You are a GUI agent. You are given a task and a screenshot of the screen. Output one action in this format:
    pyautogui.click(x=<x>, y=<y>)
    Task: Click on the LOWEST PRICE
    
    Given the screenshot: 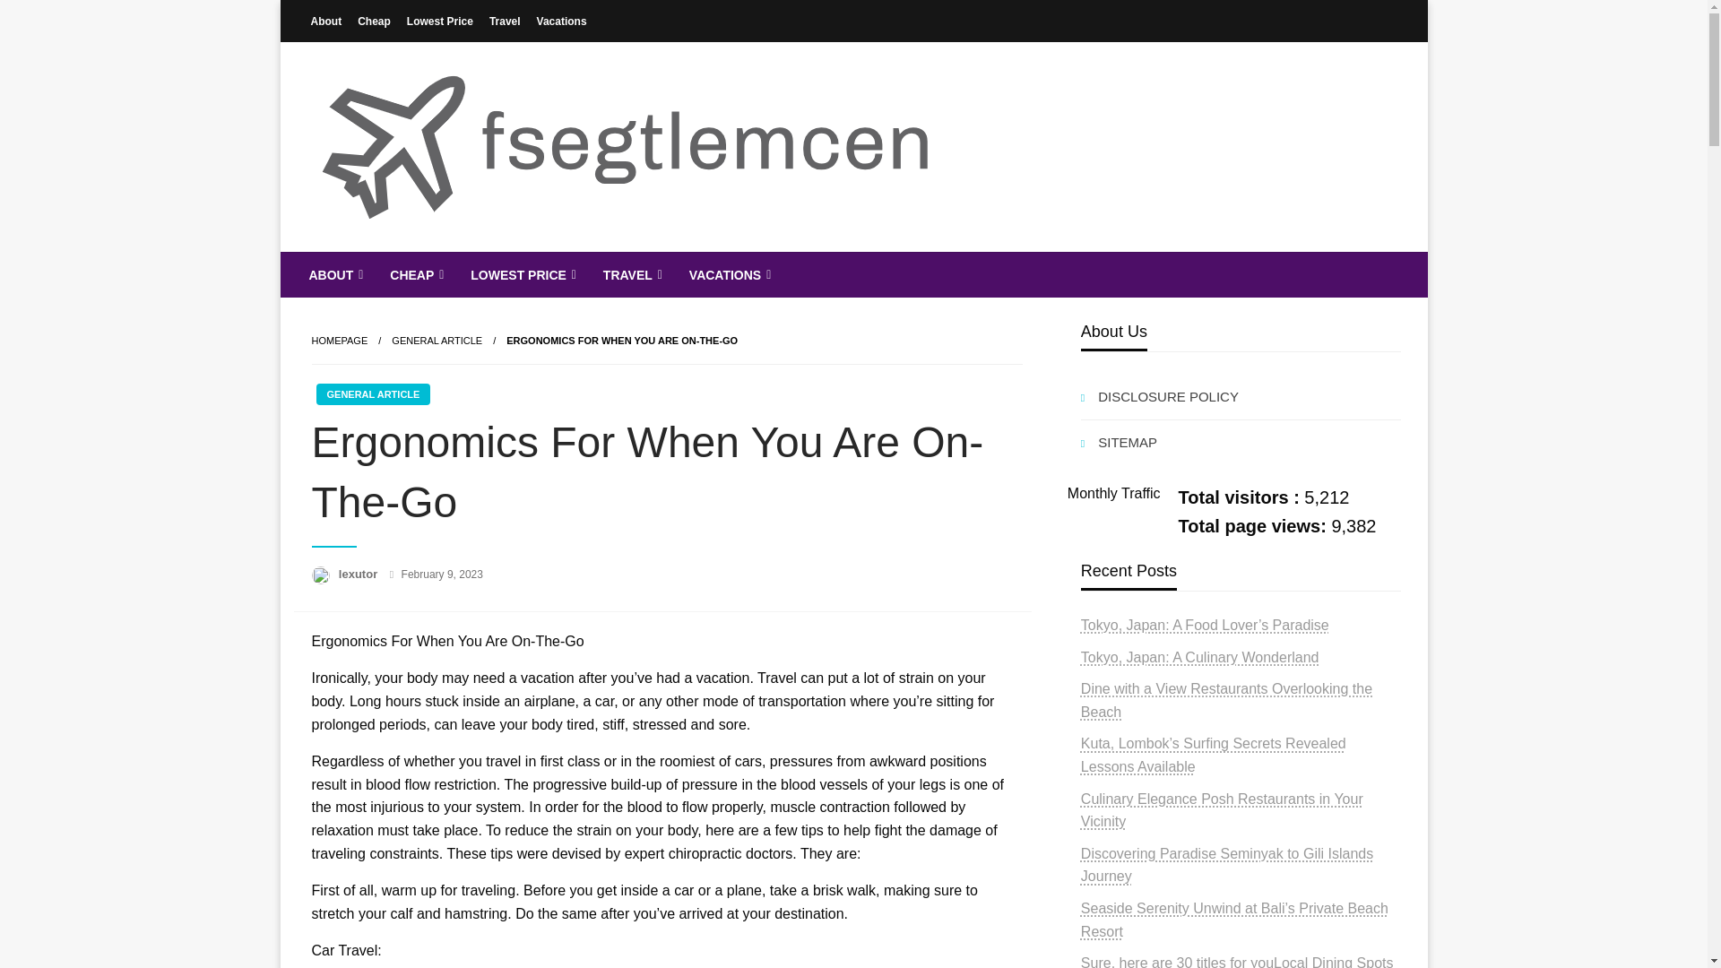 What is the action you would take?
    pyautogui.click(x=522, y=274)
    